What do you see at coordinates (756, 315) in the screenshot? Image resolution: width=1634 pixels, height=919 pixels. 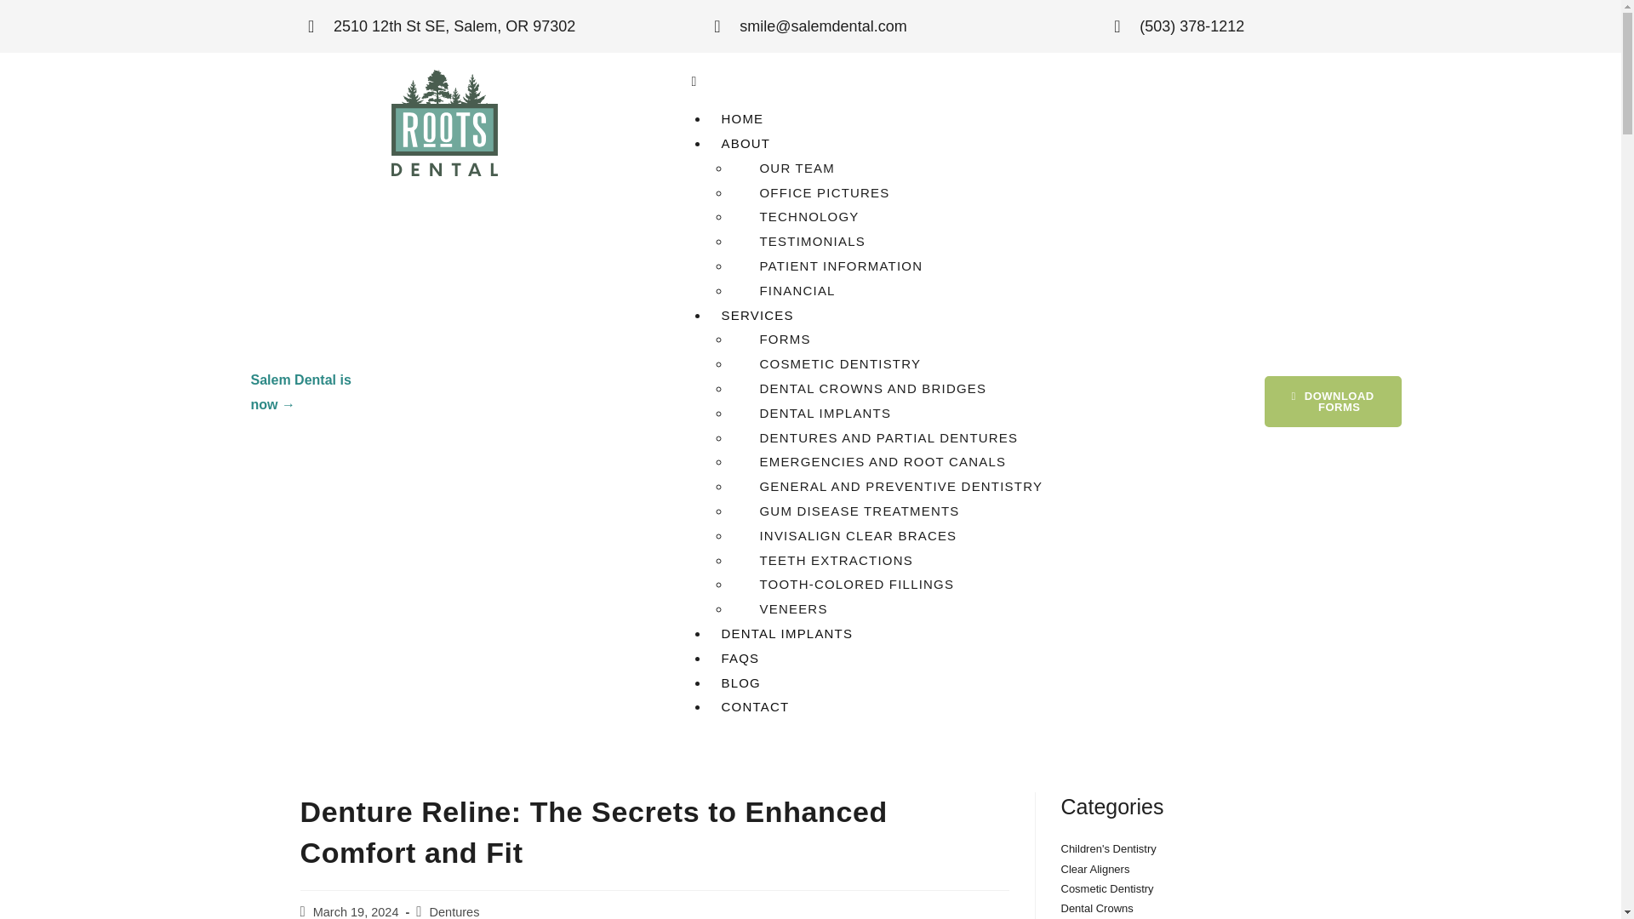 I see `SERVICES` at bounding box center [756, 315].